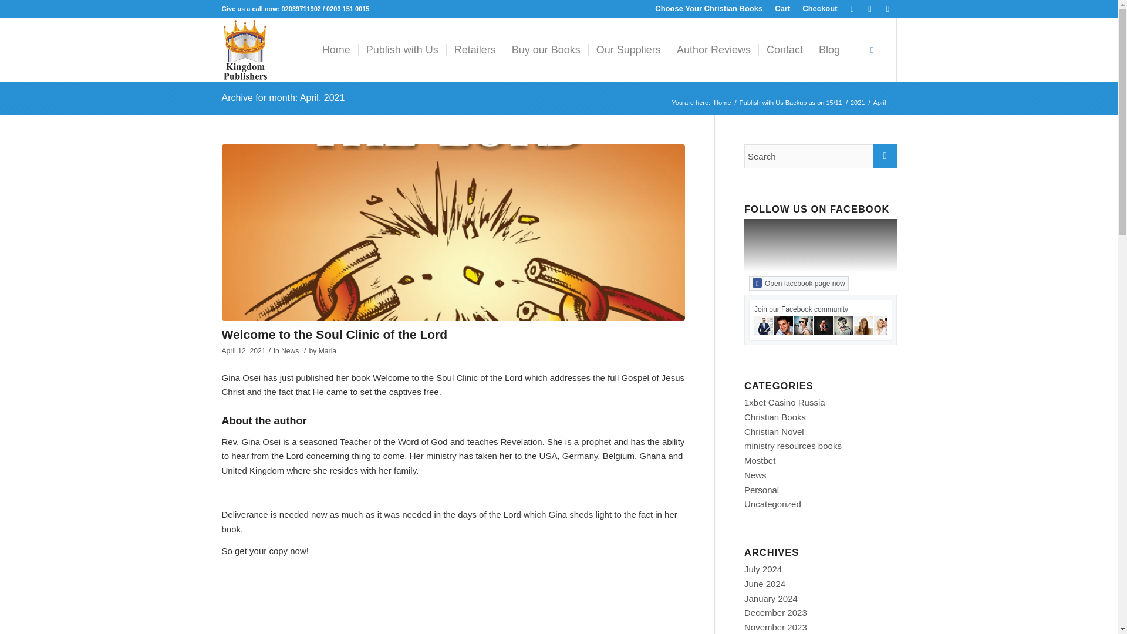  What do you see at coordinates (761, 490) in the screenshot?
I see `Personal` at bounding box center [761, 490].